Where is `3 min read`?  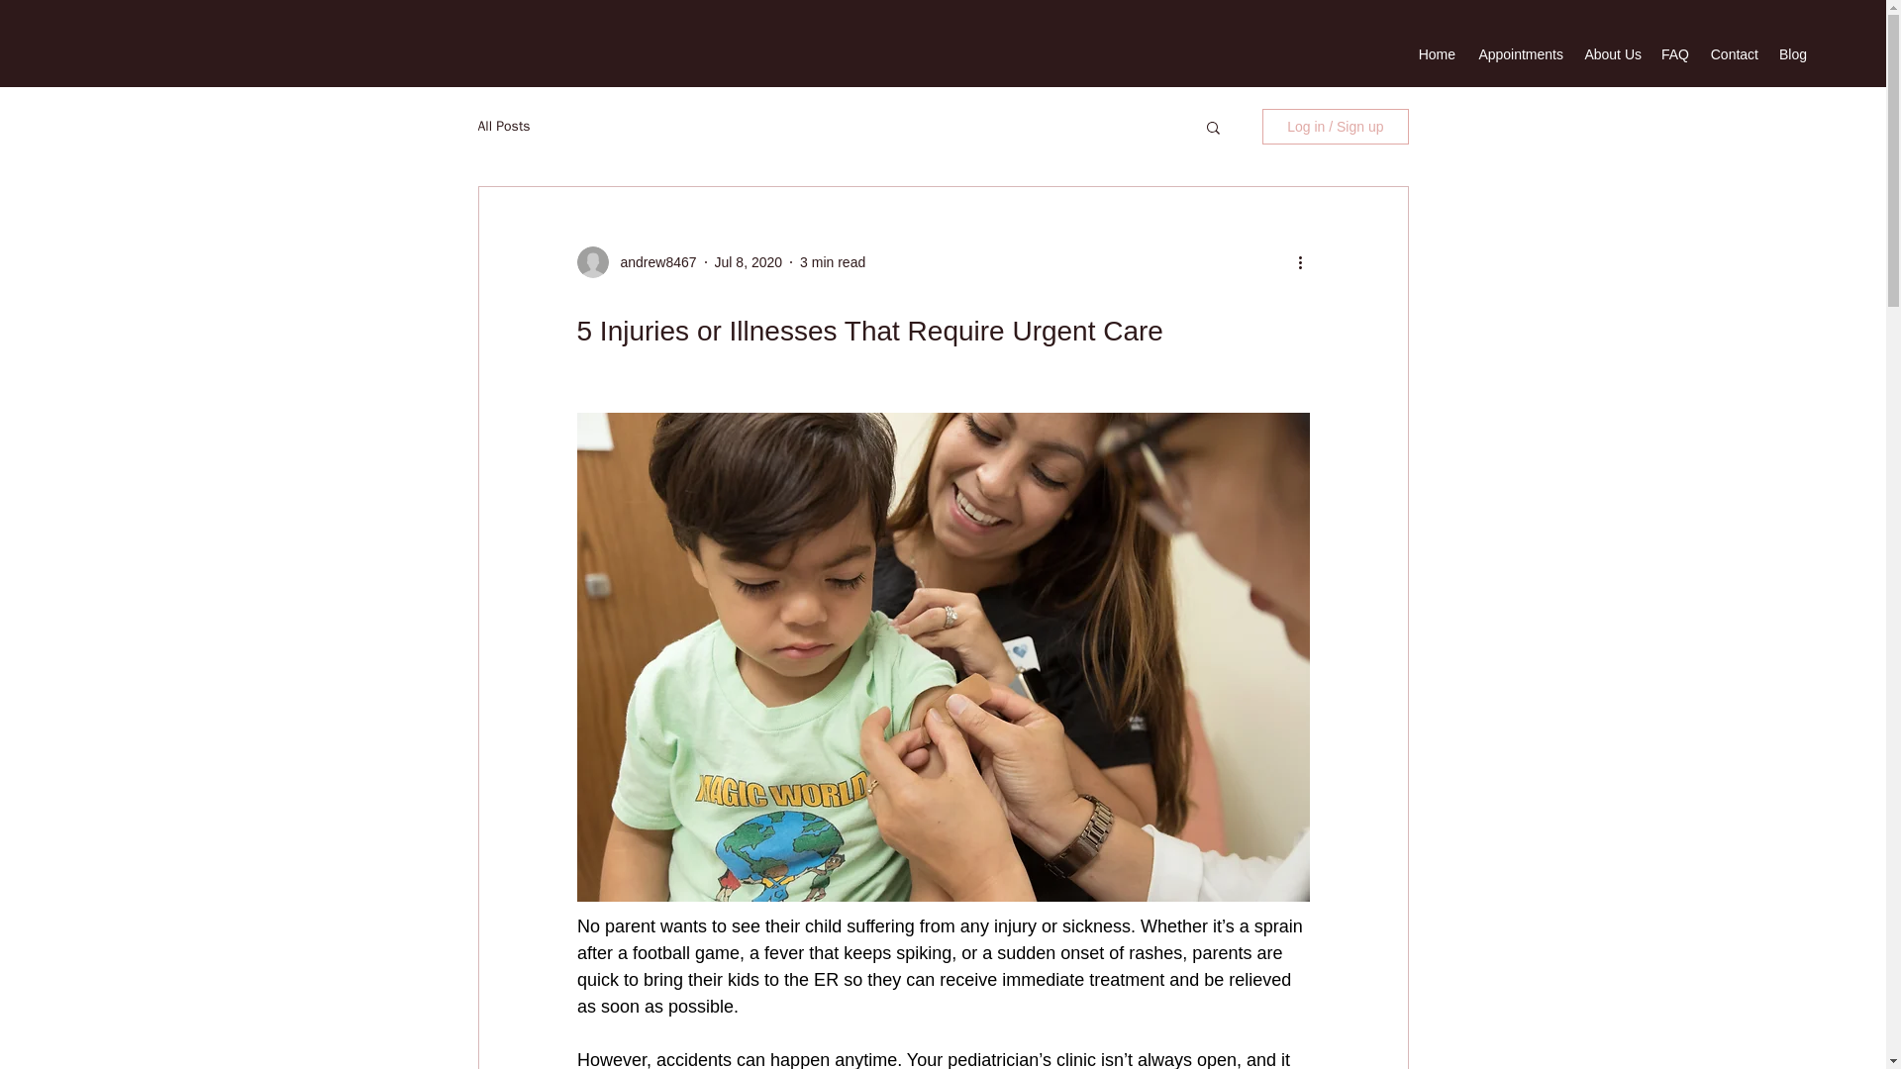
3 min read is located at coordinates (832, 261).